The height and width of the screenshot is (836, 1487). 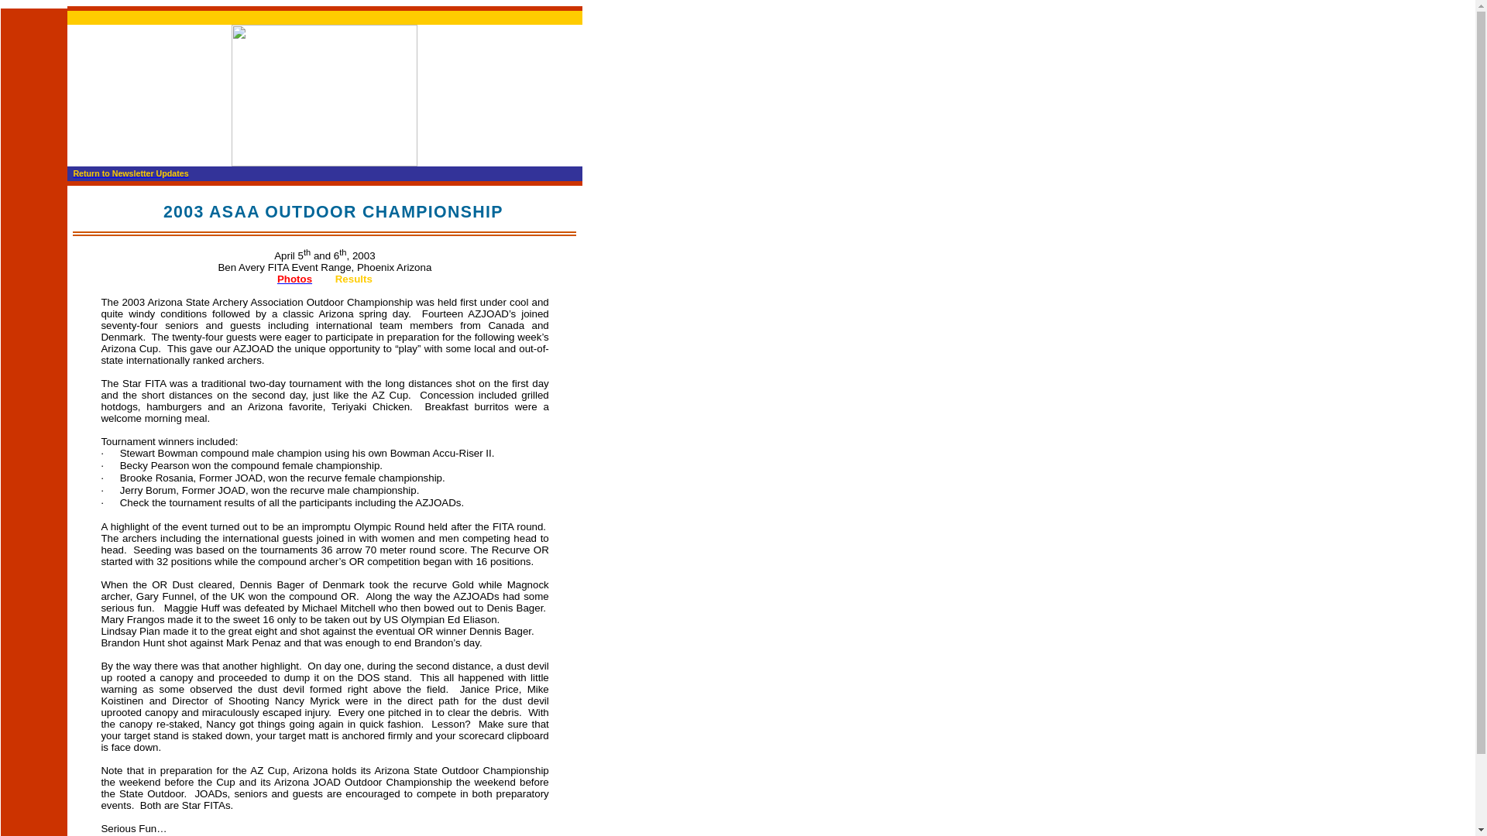 What do you see at coordinates (130, 173) in the screenshot?
I see `Return to Newsletter Updates` at bounding box center [130, 173].